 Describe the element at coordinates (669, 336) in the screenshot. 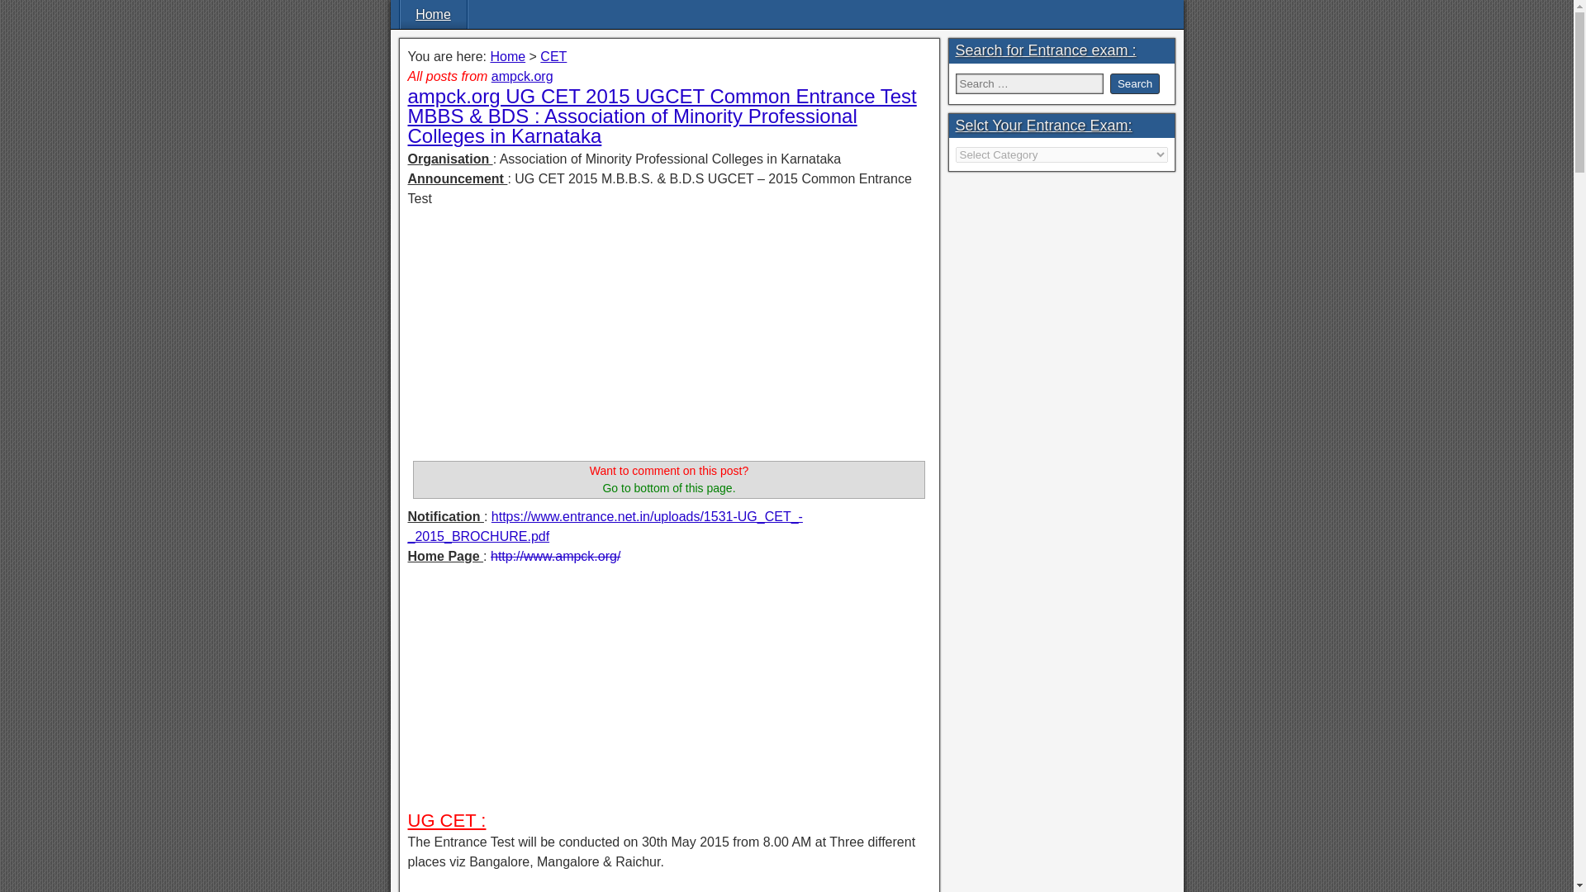

I see `Advertisement` at that location.